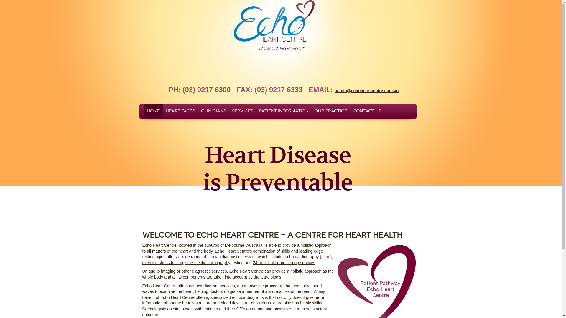  I want to click on admin@echoheartcentre.com.au, so click(367, 91).